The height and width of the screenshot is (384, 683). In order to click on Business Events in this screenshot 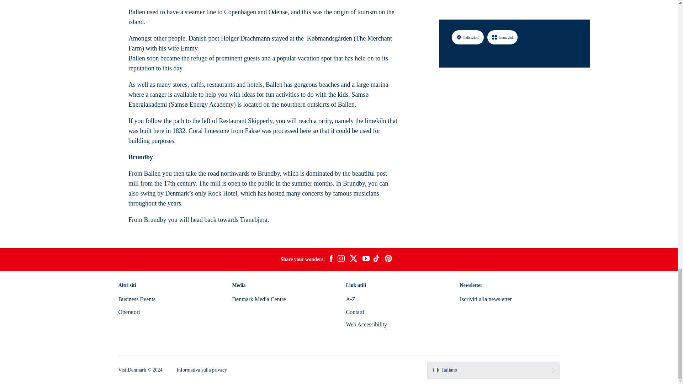, I will do `click(137, 299)`.